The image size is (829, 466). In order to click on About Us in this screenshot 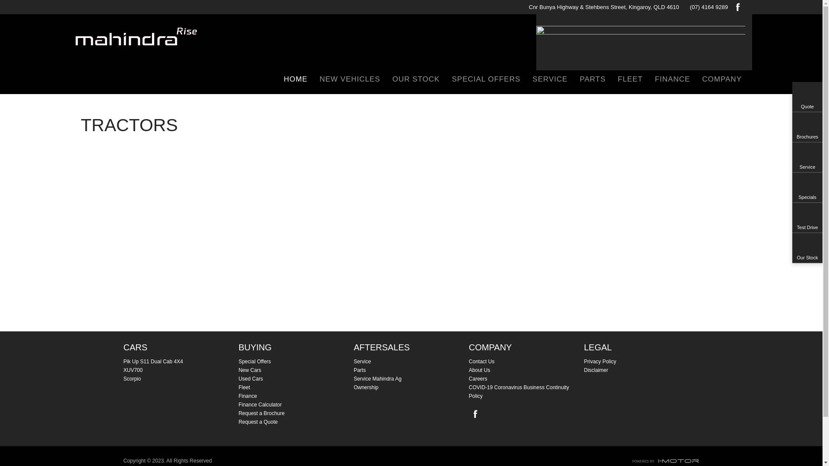, I will do `click(527, 370)`.